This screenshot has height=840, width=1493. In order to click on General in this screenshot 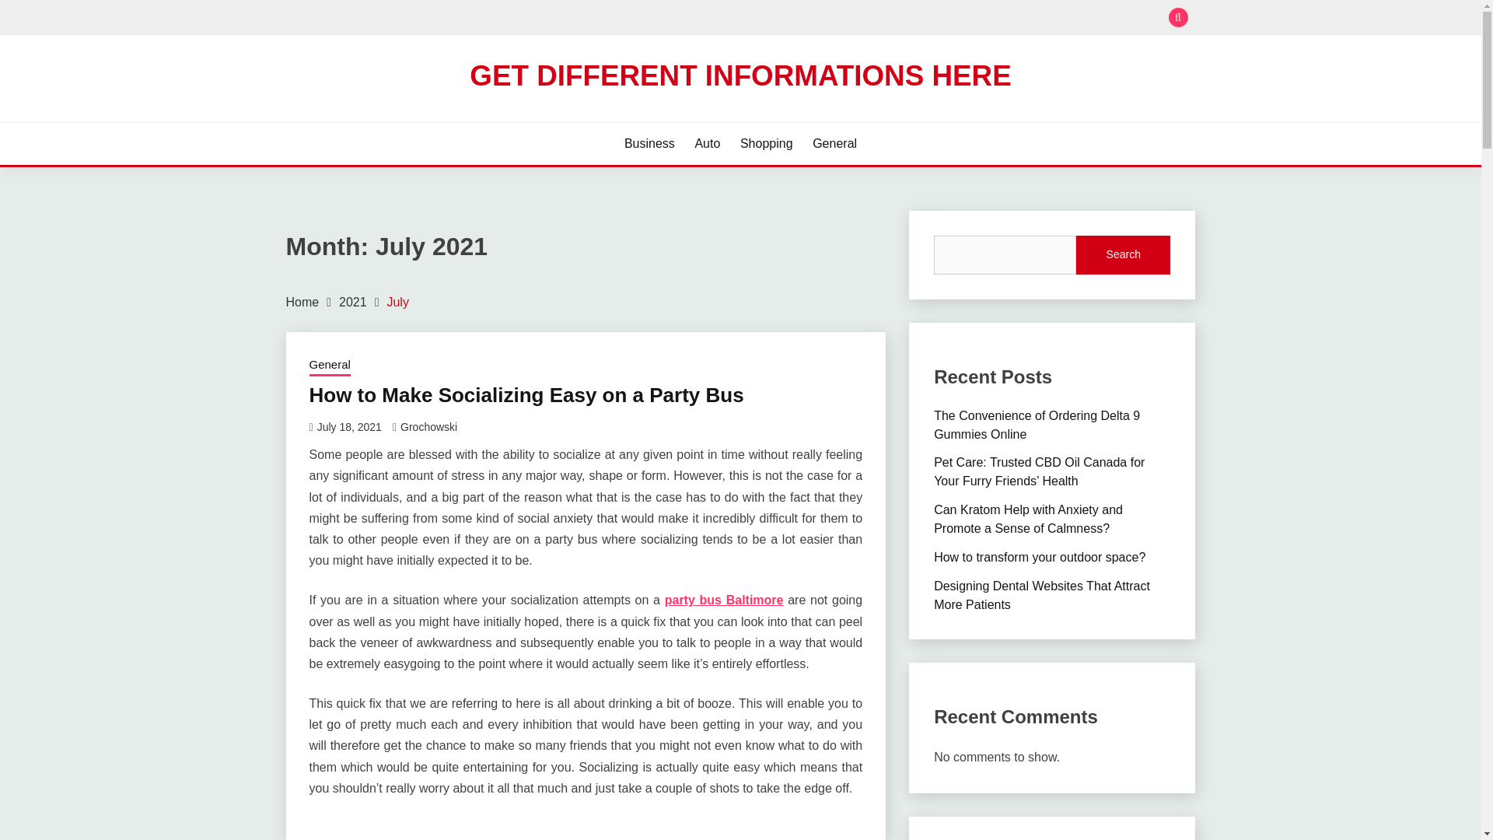, I will do `click(834, 143)`.